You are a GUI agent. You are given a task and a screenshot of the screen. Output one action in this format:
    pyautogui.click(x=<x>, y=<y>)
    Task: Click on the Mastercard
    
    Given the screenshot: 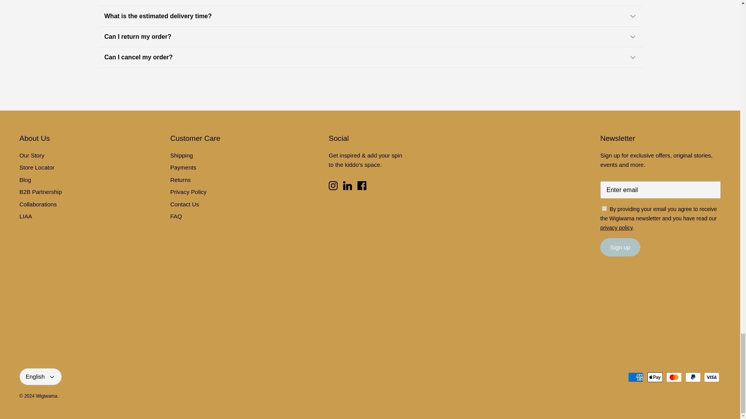 What is the action you would take?
    pyautogui.click(x=674, y=377)
    